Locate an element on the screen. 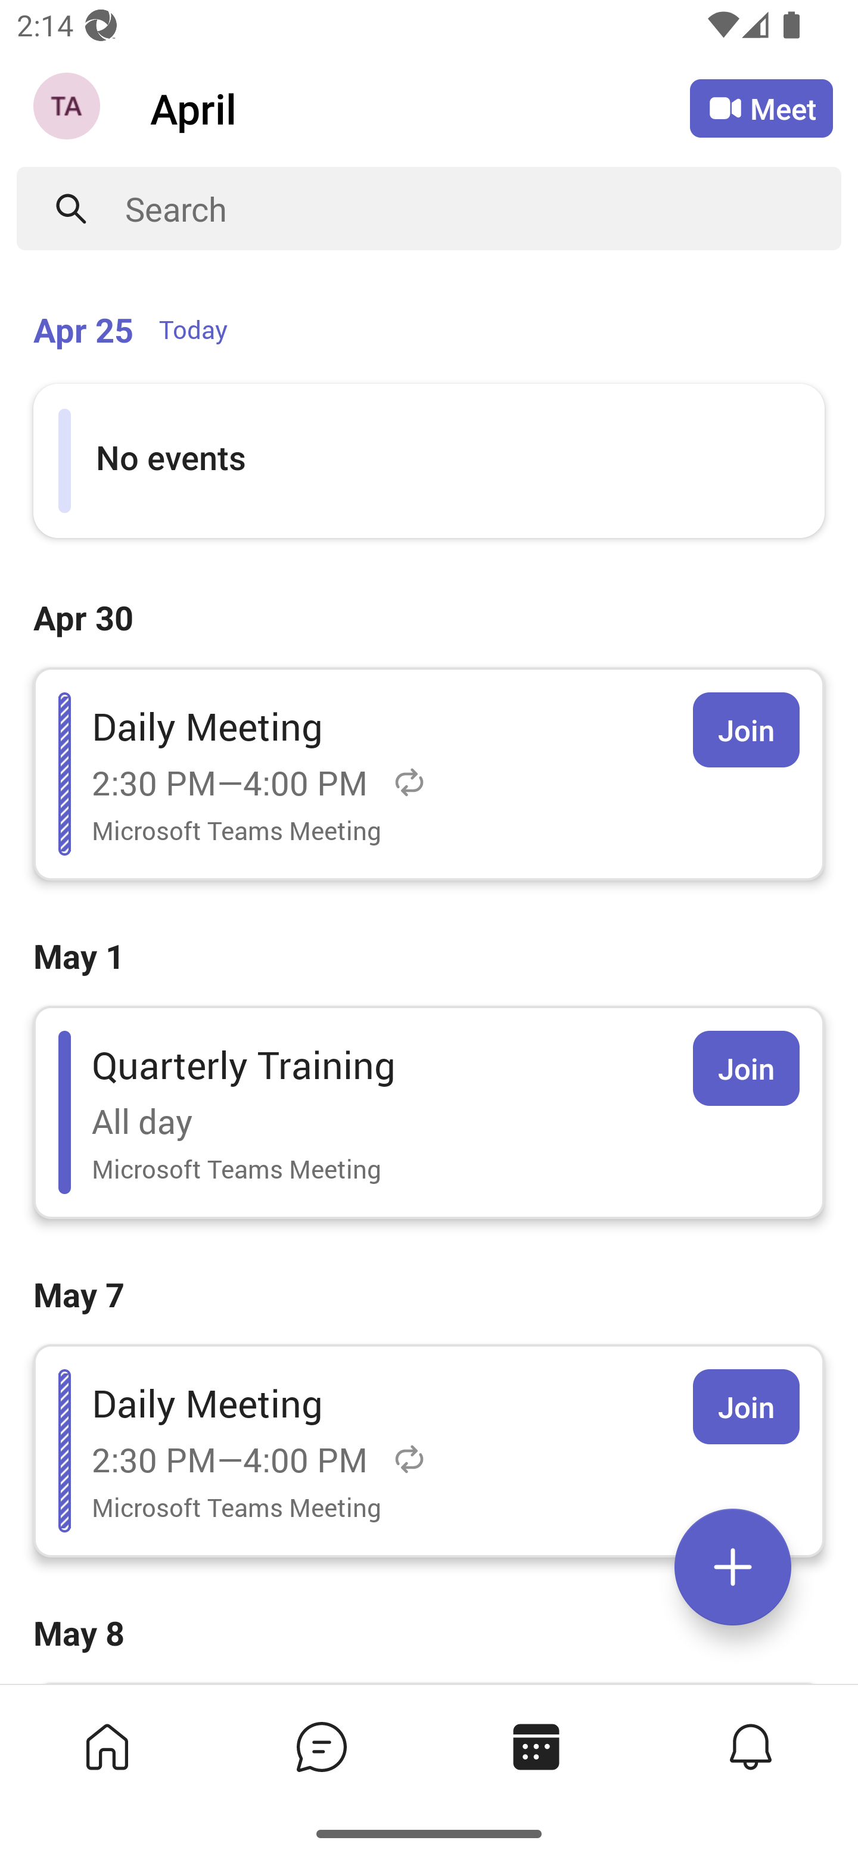  April April Calendar Agenda View is located at coordinates (419, 107).